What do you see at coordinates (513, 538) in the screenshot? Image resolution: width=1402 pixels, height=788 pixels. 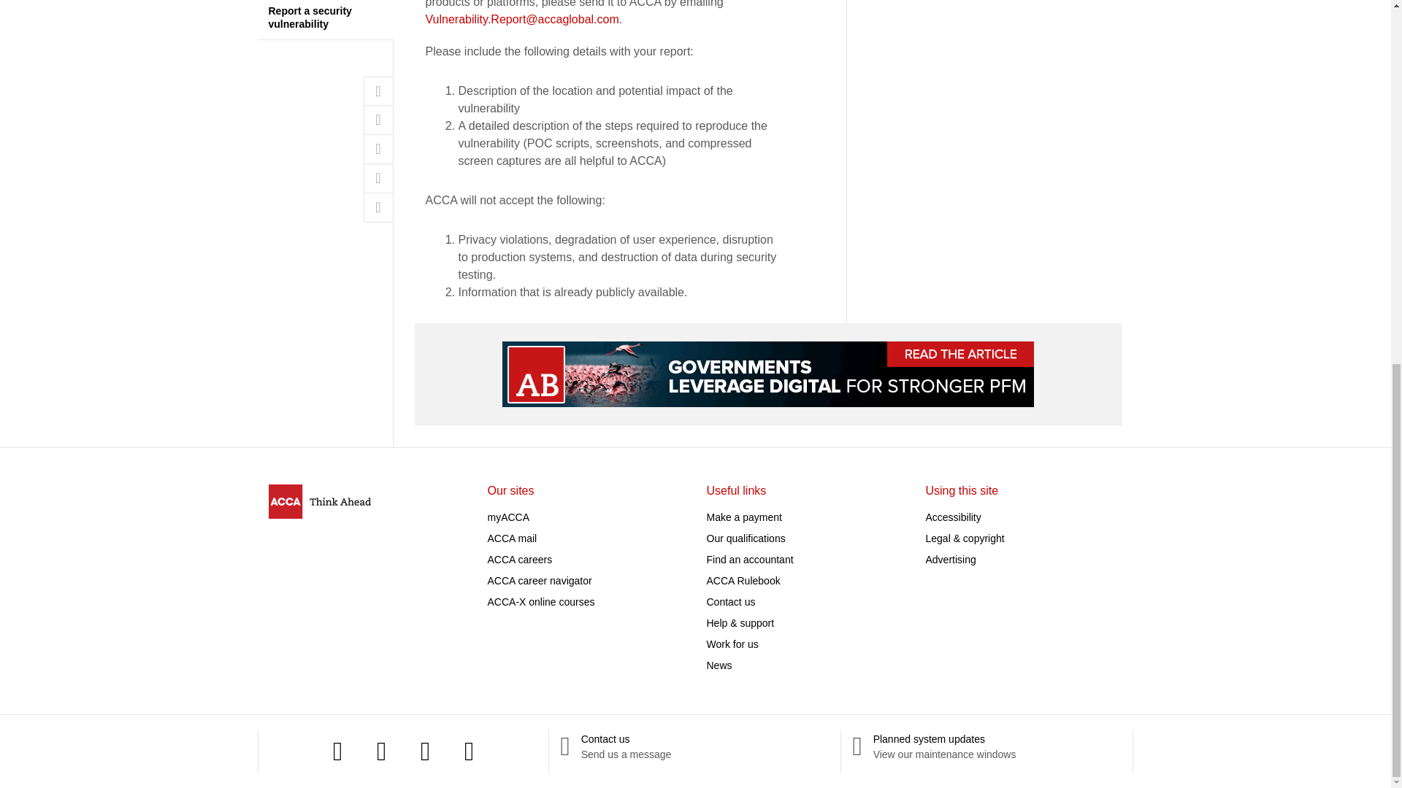 I see `ACCA mail` at bounding box center [513, 538].